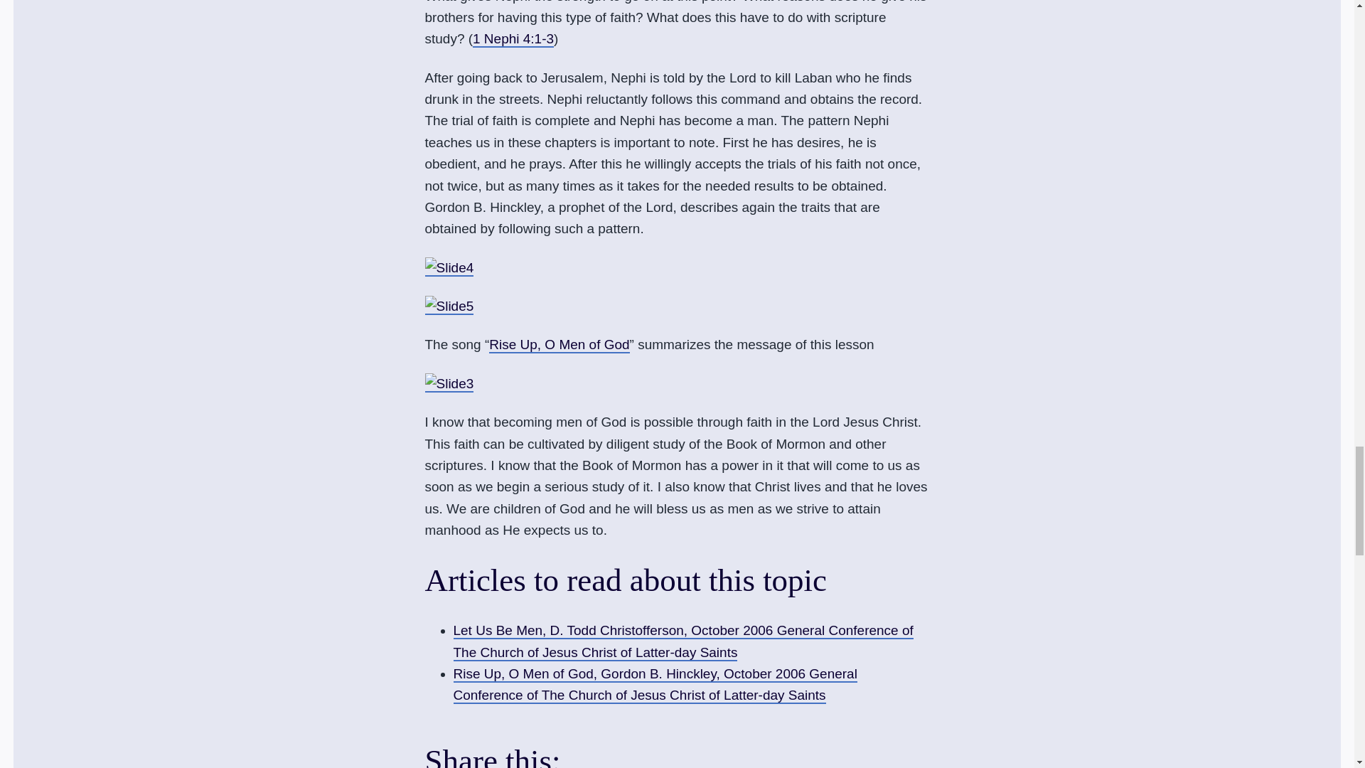 The height and width of the screenshot is (768, 1365). What do you see at coordinates (449, 267) in the screenshot?
I see `Slide4` at bounding box center [449, 267].